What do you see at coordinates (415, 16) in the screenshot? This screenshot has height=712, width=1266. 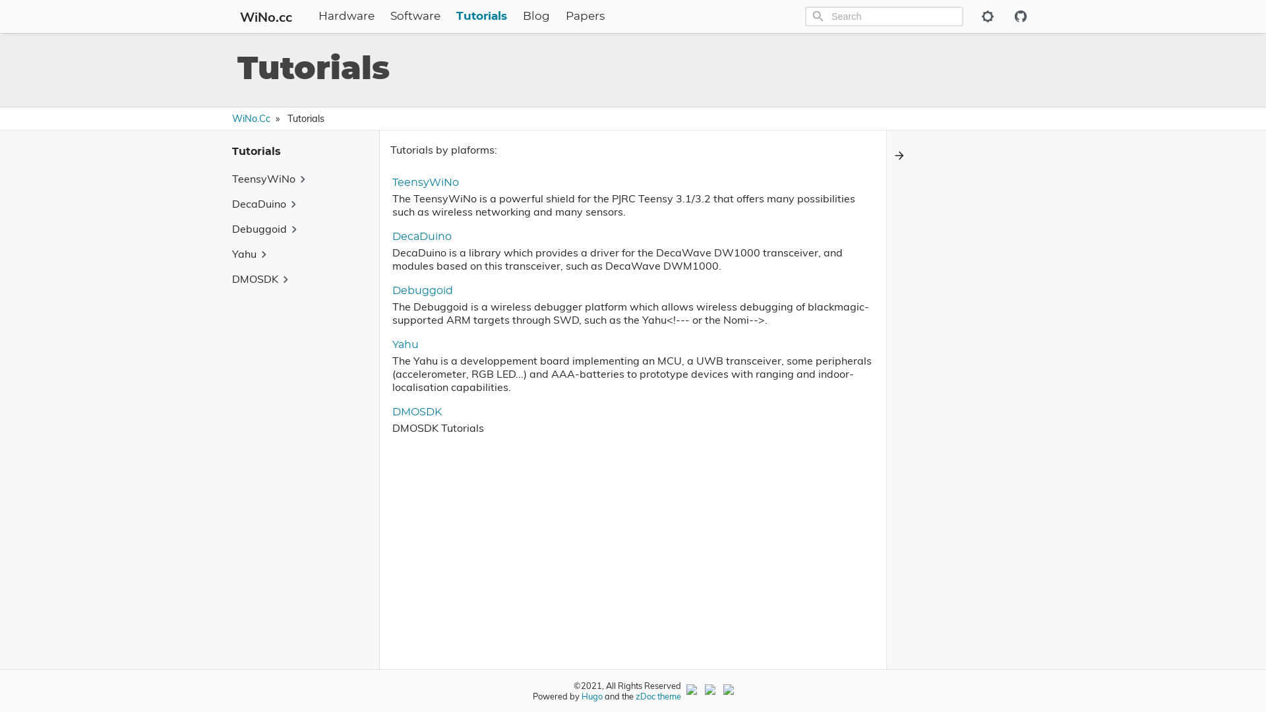 I see `Software` at bounding box center [415, 16].